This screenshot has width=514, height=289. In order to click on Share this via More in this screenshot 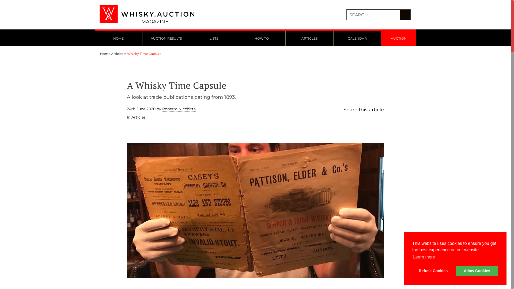, I will do `click(361, 119)`.